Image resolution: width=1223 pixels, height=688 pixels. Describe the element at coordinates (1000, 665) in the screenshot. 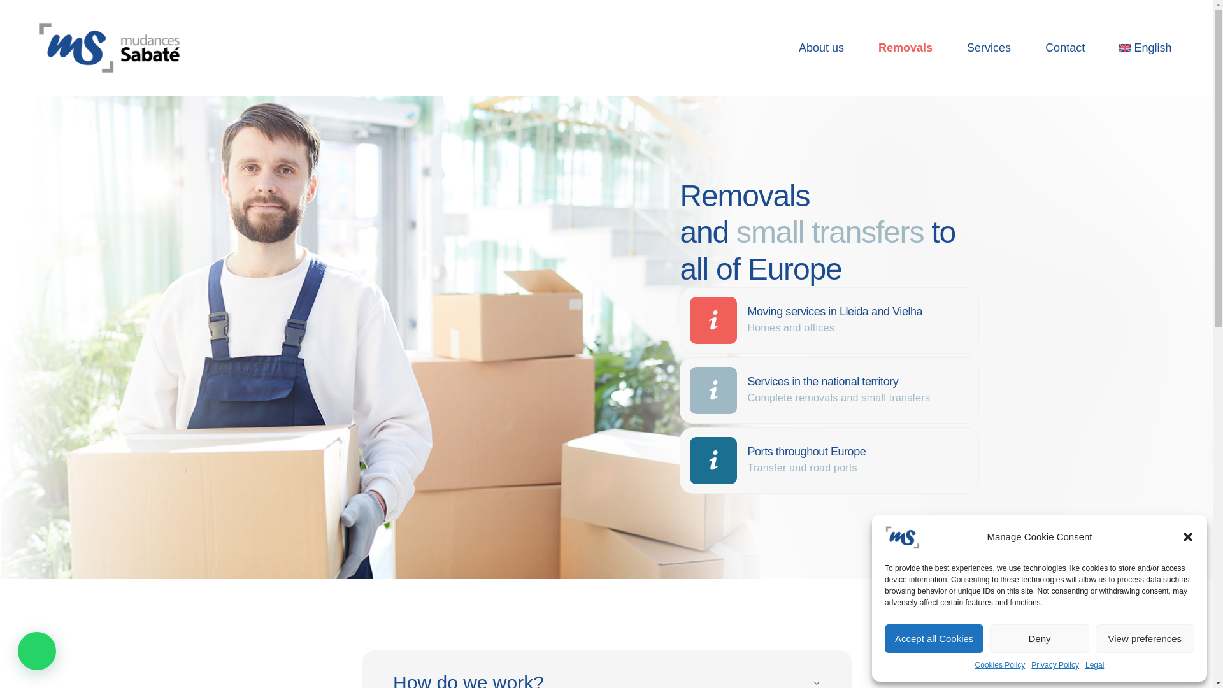

I see `Cookies Policy` at that location.